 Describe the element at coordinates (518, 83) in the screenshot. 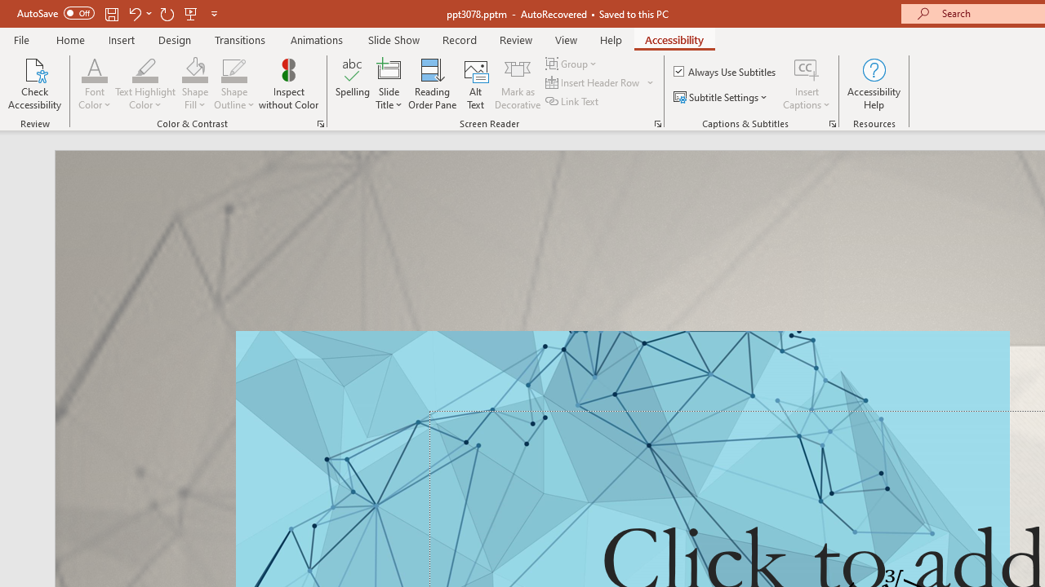

I see `Mark as Decorative` at that location.